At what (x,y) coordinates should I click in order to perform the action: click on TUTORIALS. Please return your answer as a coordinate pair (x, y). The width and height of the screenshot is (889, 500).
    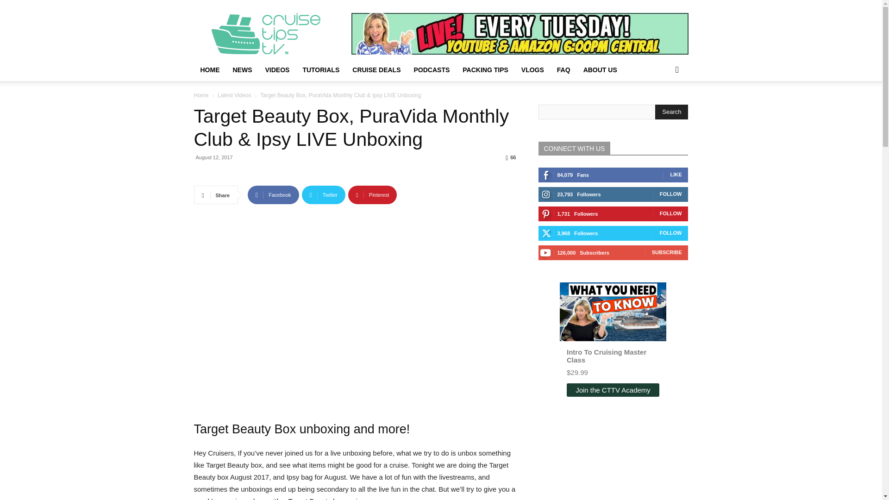
    Looking at the image, I should click on (320, 69).